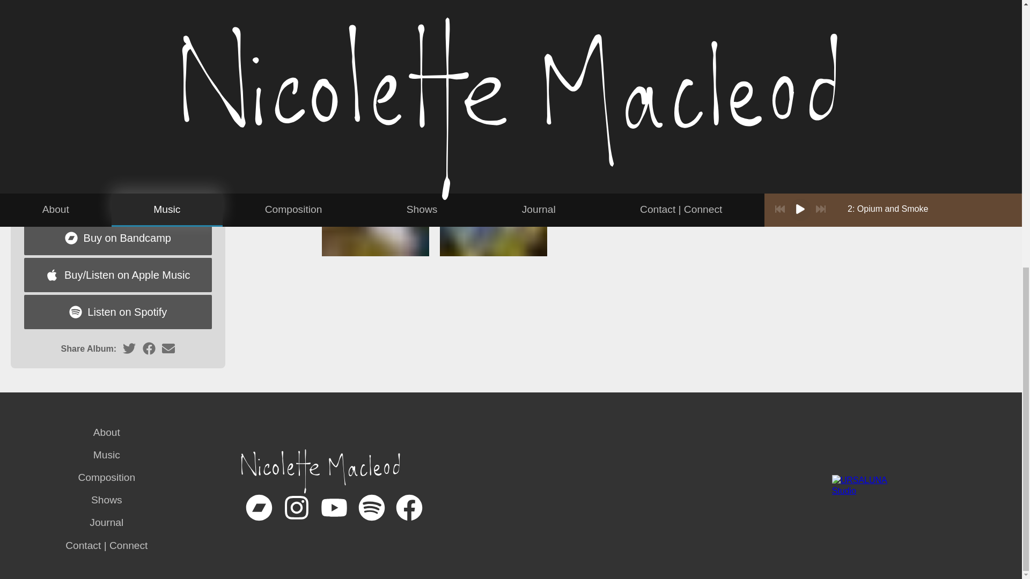  What do you see at coordinates (29, 84) in the screenshot?
I see `Play She Moved Through the Fair` at bounding box center [29, 84].